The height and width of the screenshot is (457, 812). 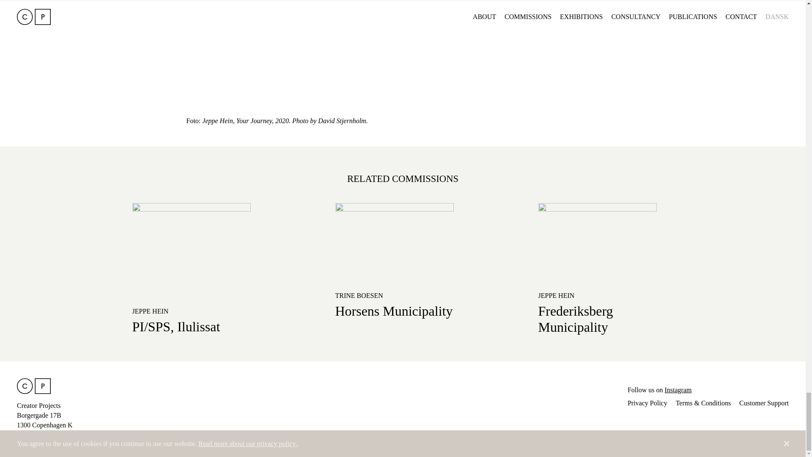 I want to click on TRINE BOESEN, so click(x=359, y=295).